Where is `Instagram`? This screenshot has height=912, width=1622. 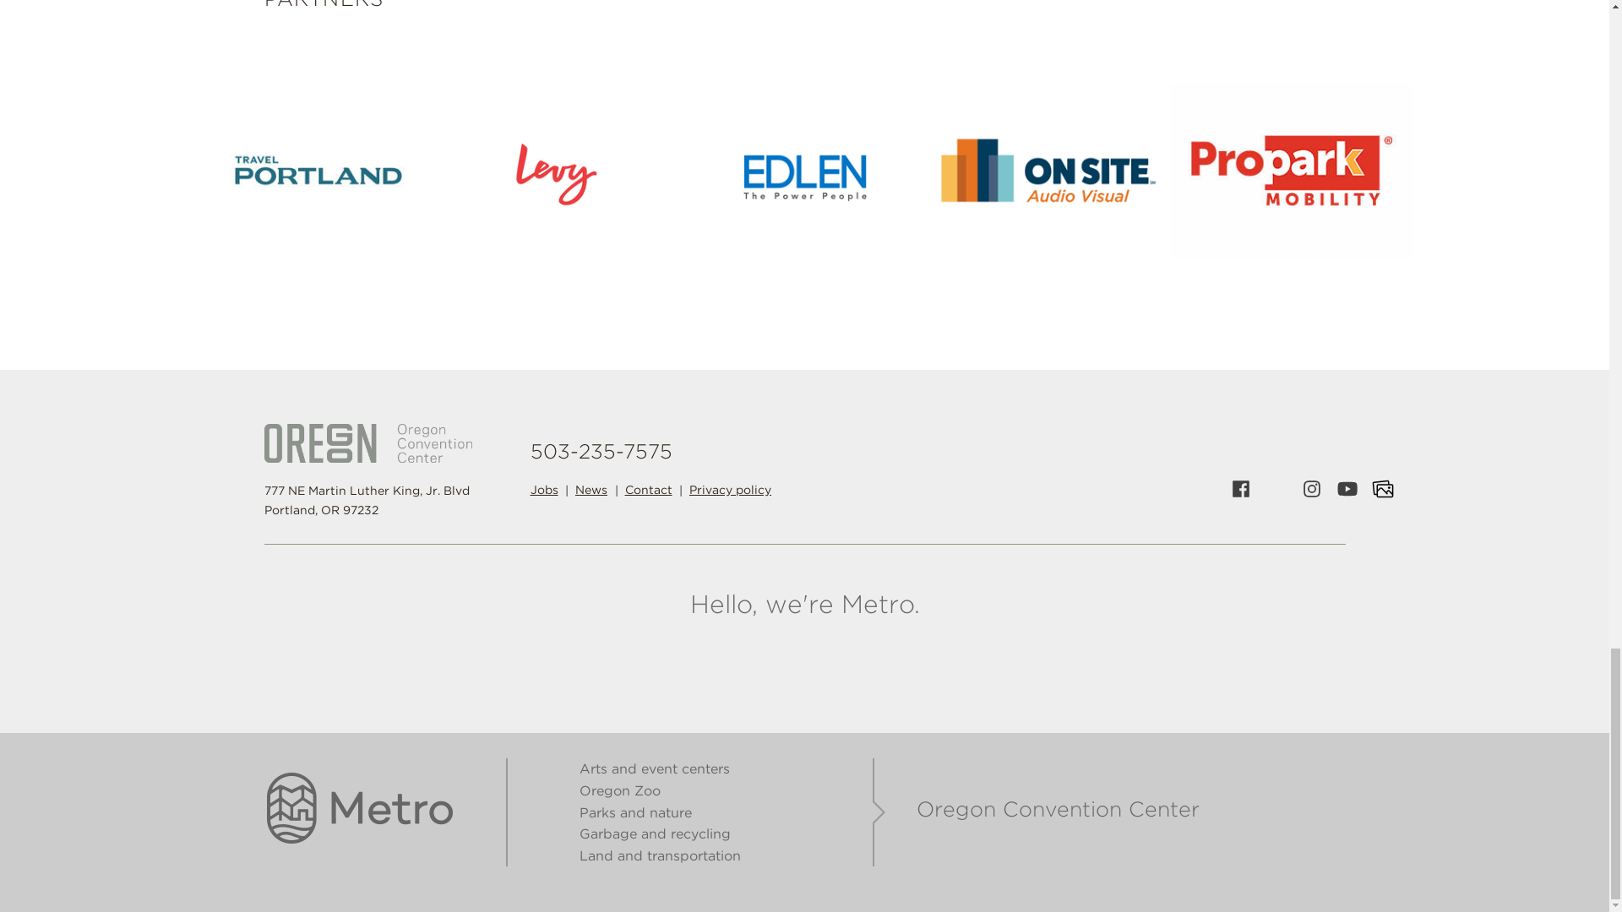 Instagram is located at coordinates (1312, 489).